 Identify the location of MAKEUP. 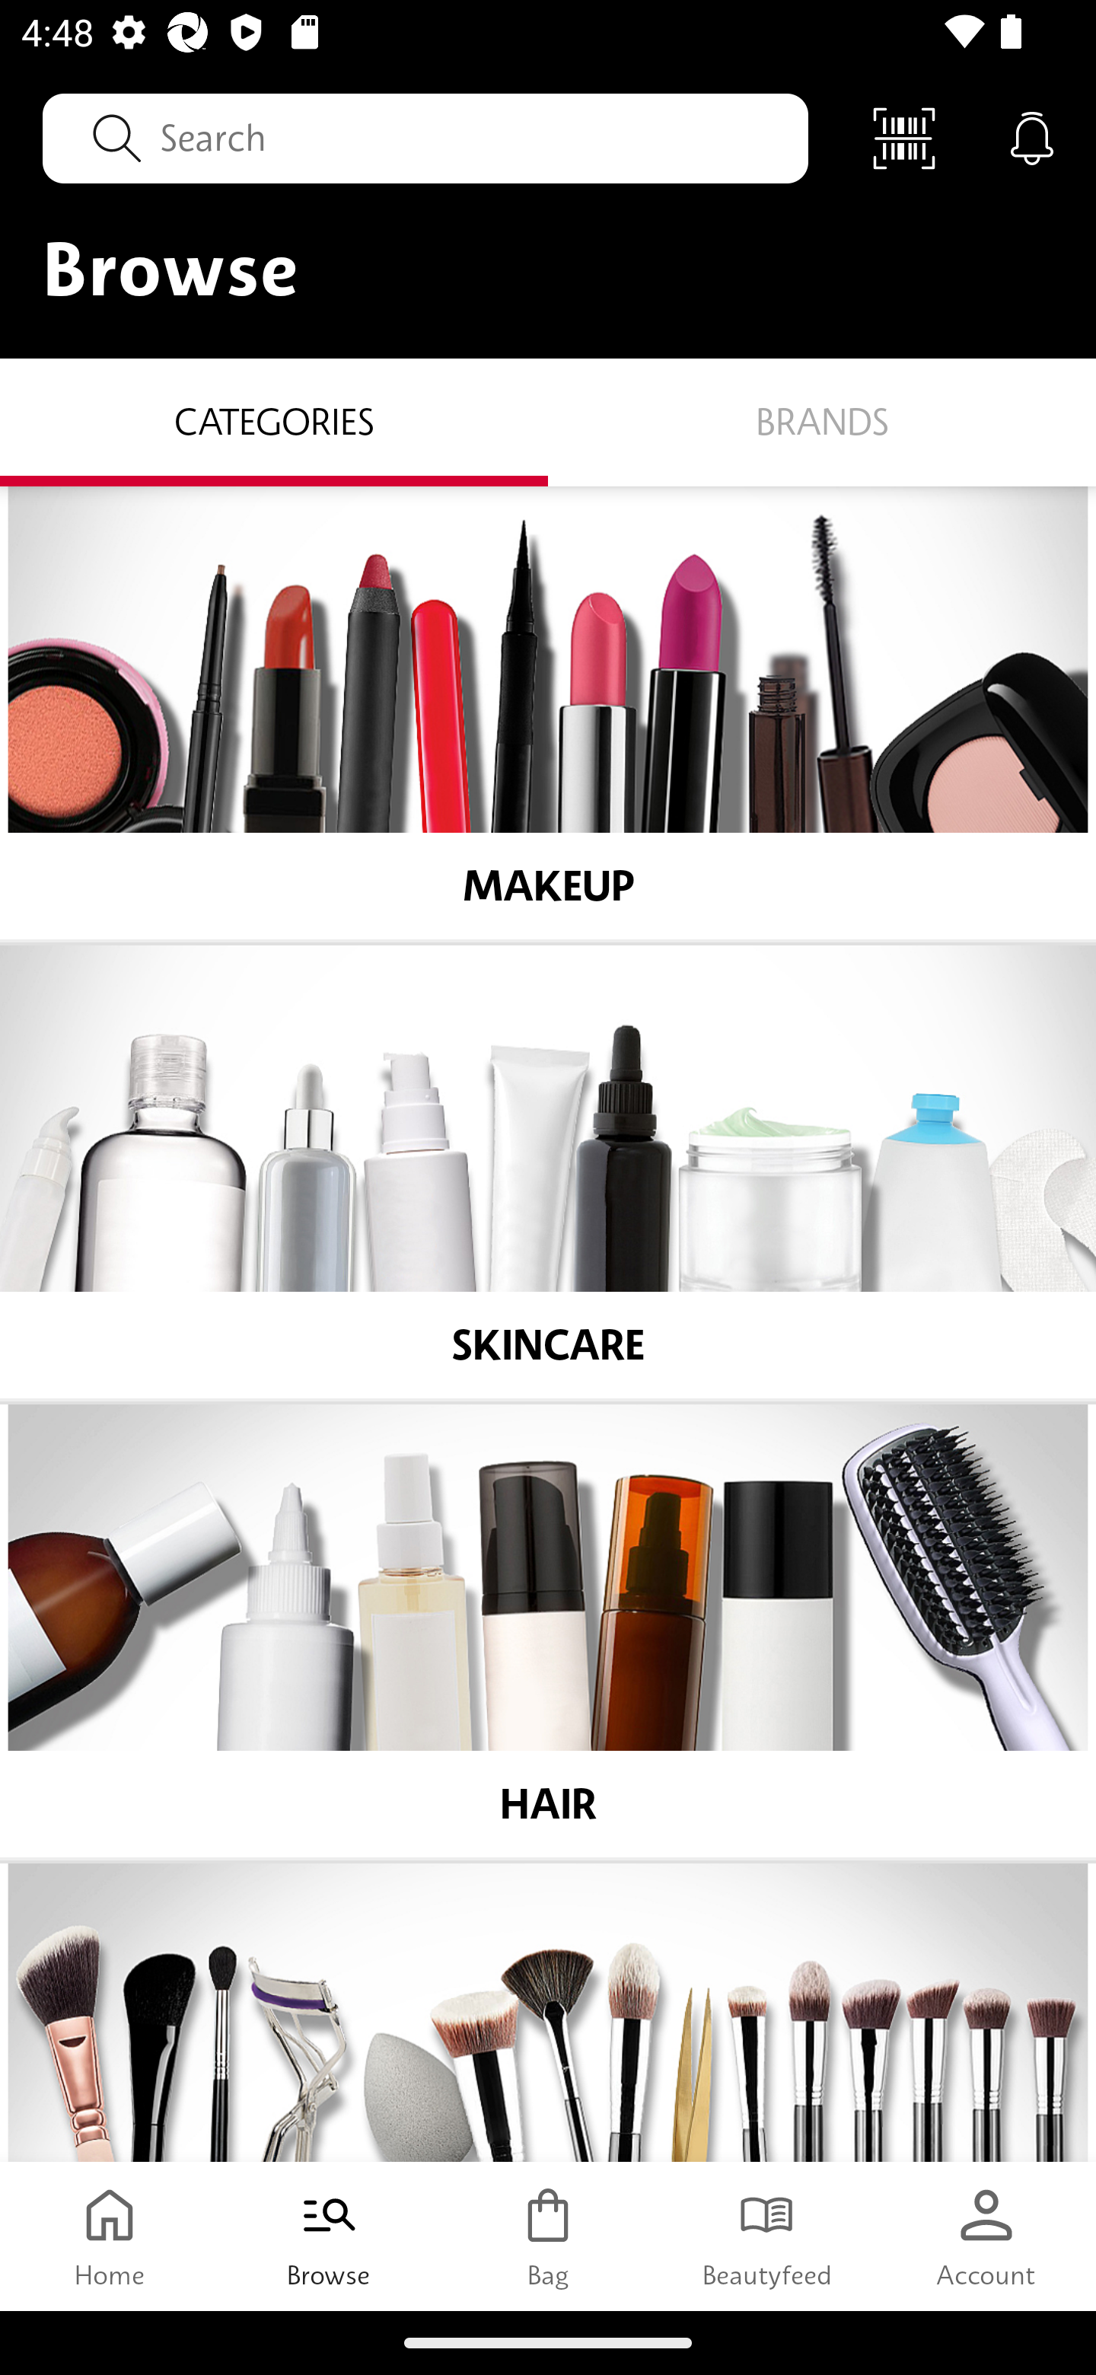
(548, 714).